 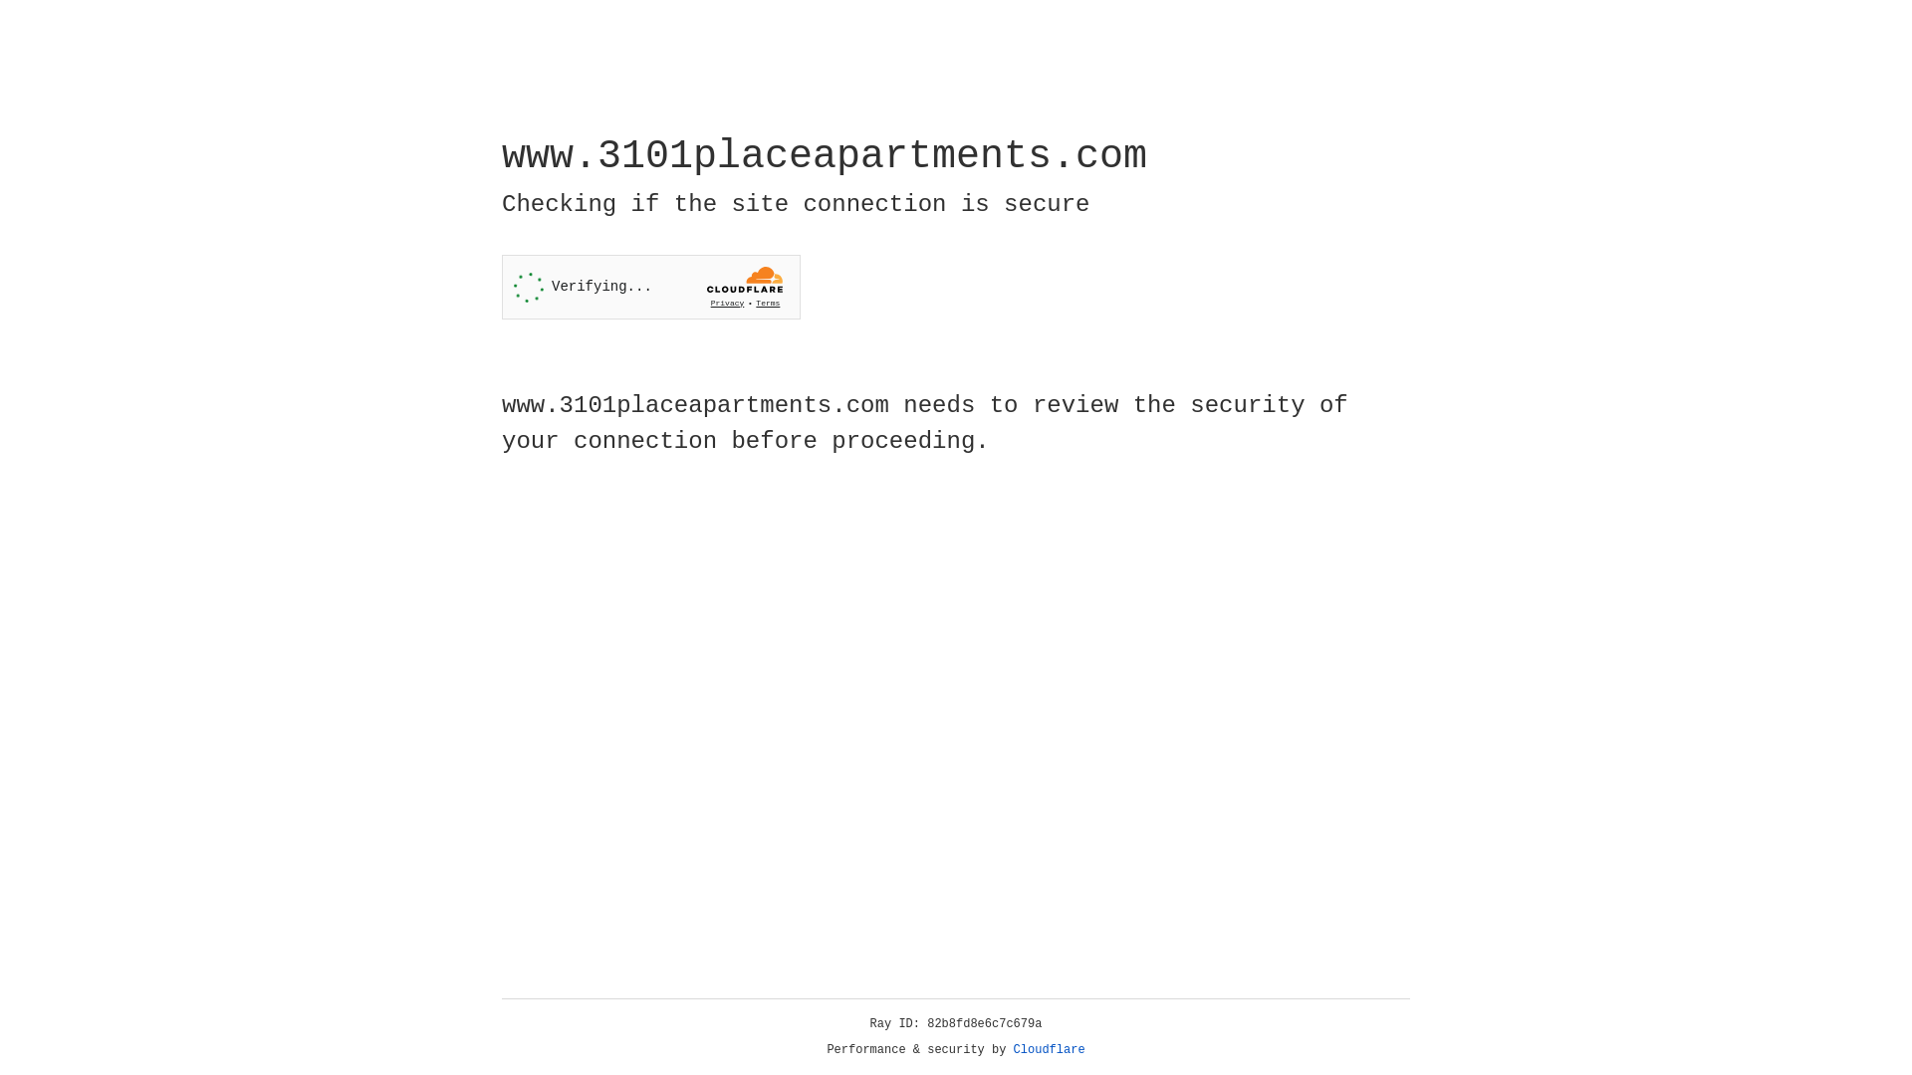 What do you see at coordinates (1050, 1050) in the screenshot?
I see `Cloudflare` at bounding box center [1050, 1050].